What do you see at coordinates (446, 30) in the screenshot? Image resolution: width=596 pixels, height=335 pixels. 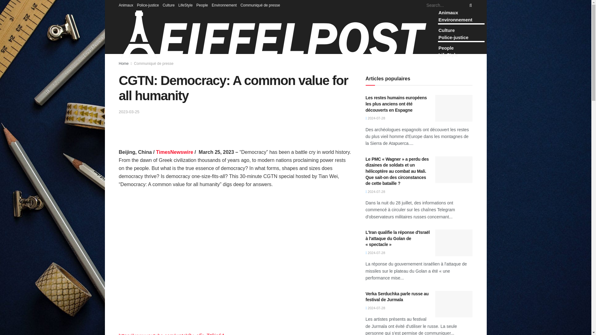 I see `Culture` at bounding box center [446, 30].